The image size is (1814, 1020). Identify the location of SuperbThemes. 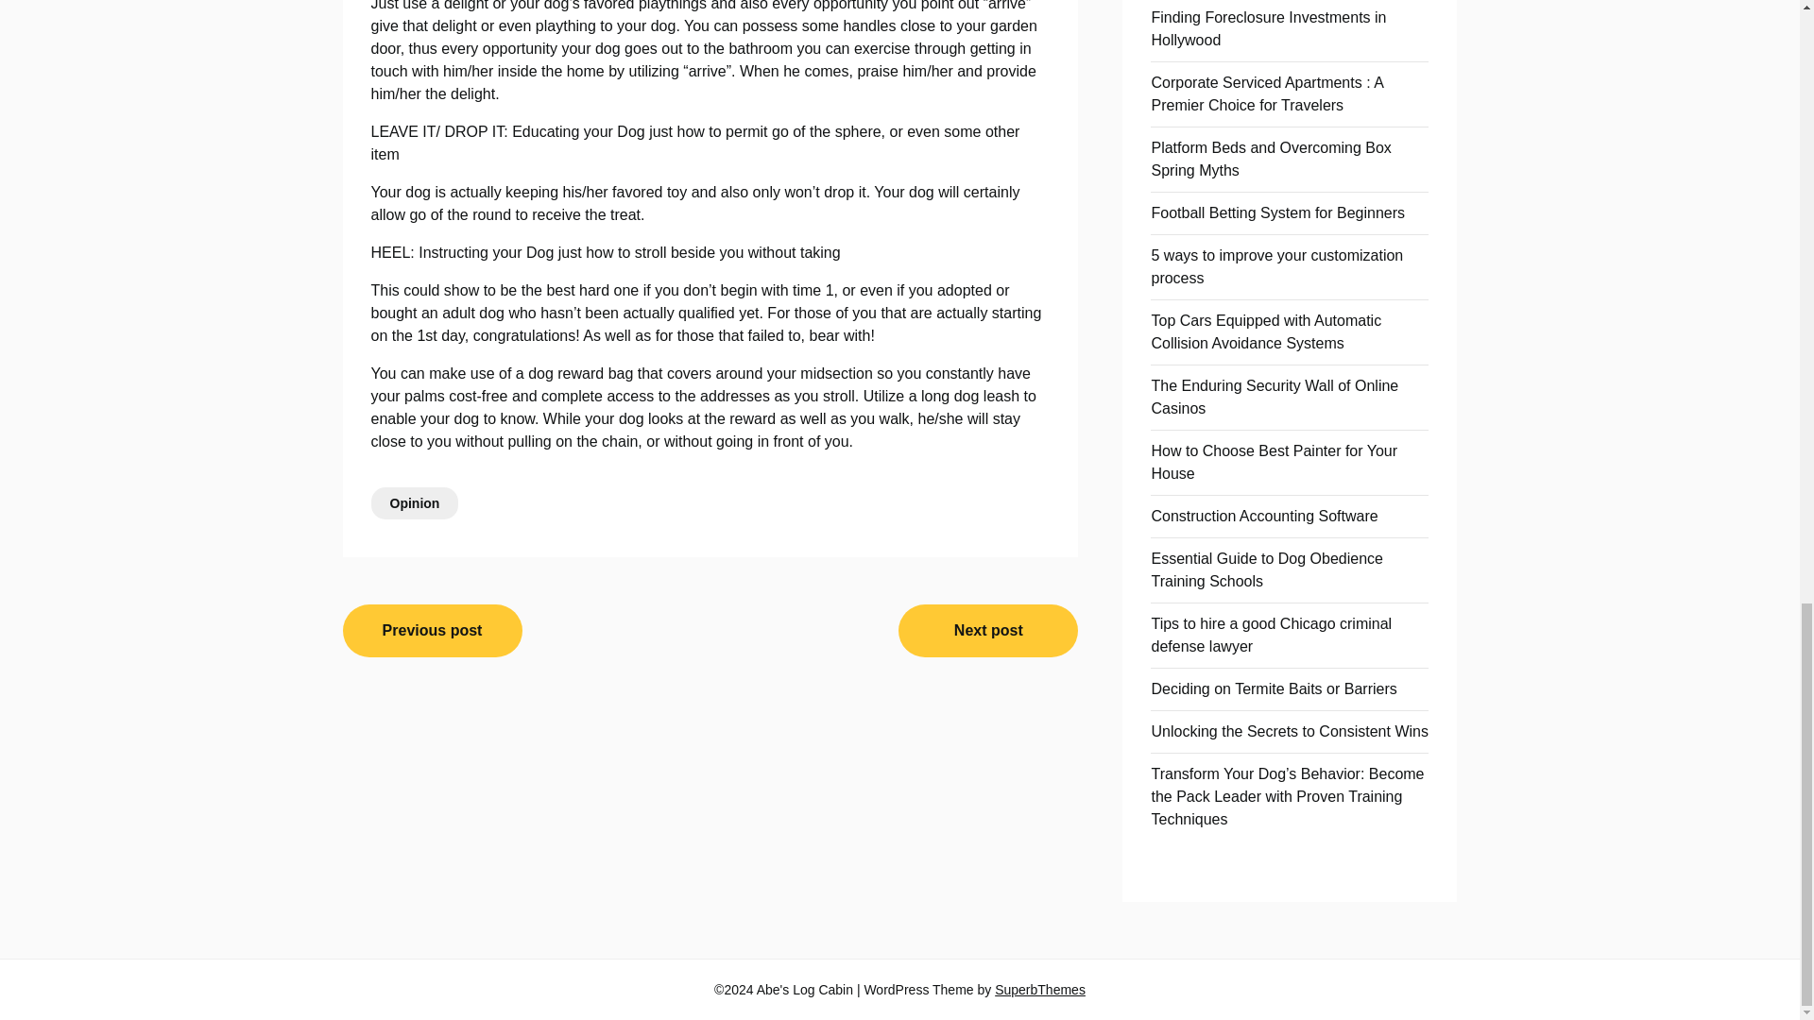
(1039, 990).